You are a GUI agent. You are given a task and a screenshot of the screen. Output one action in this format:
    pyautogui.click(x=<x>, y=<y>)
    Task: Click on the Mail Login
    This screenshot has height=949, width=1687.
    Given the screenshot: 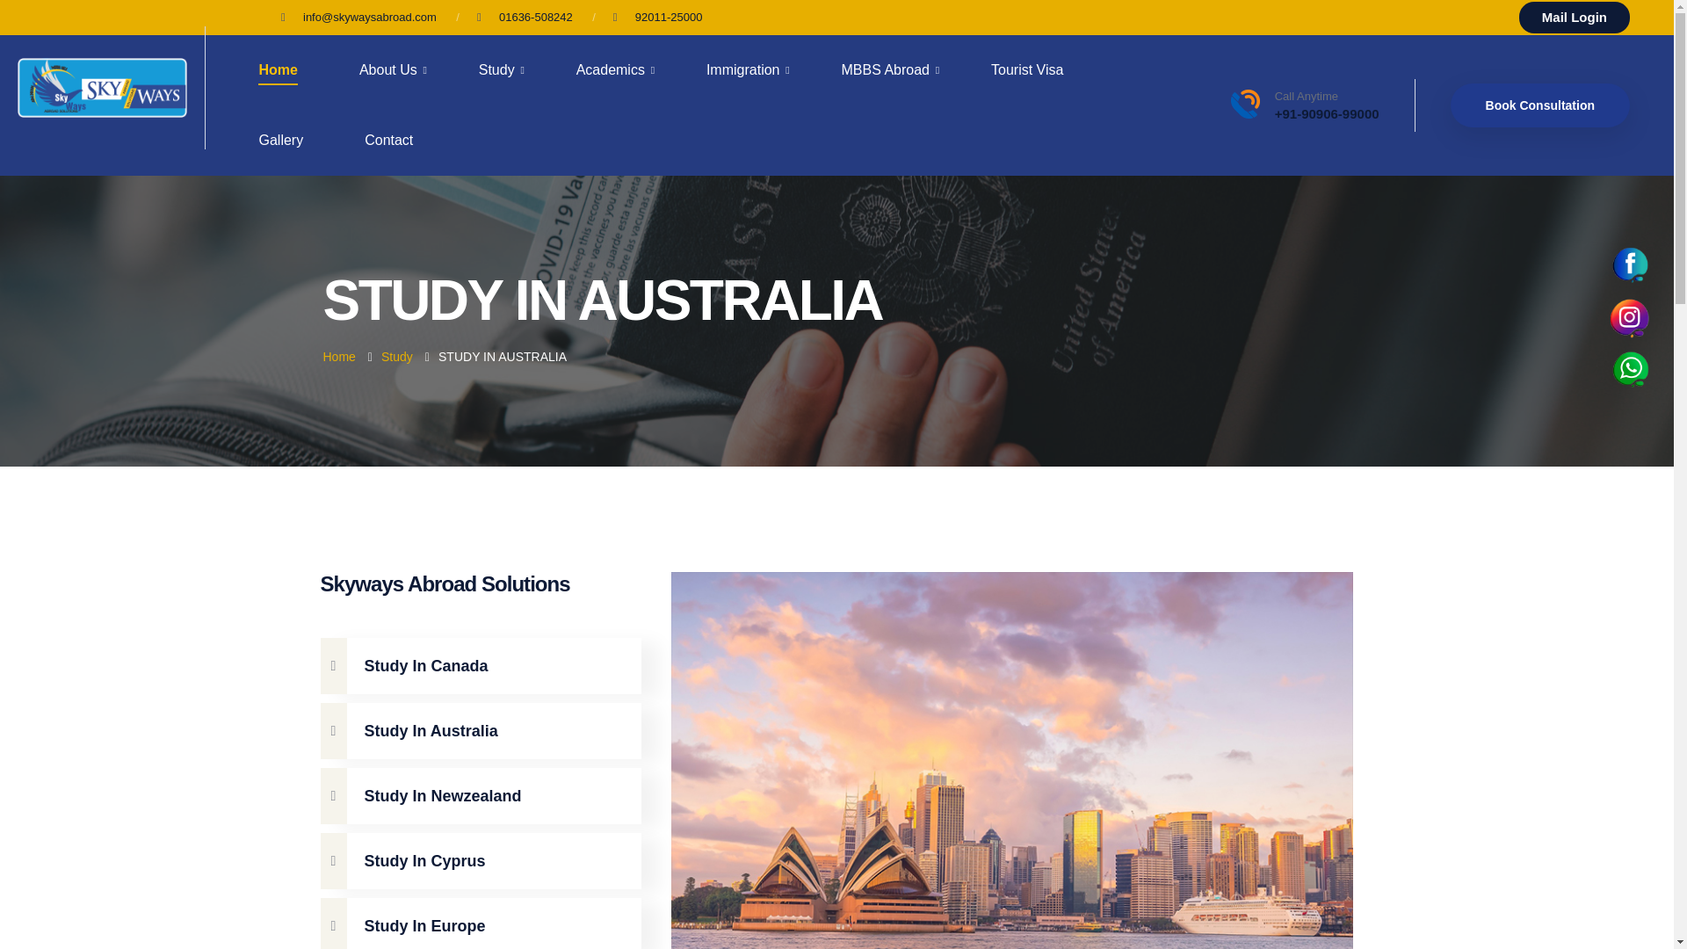 What is the action you would take?
    pyautogui.click(x=1575, y=18)
    